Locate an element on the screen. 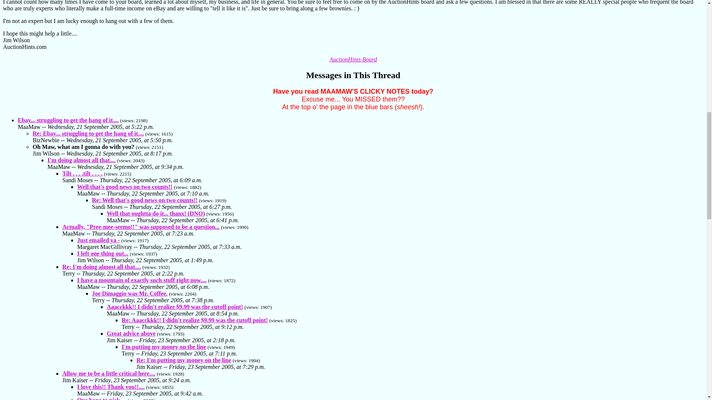  Tilt . . . .tilt . . . . is located at coordinates (82, 173).